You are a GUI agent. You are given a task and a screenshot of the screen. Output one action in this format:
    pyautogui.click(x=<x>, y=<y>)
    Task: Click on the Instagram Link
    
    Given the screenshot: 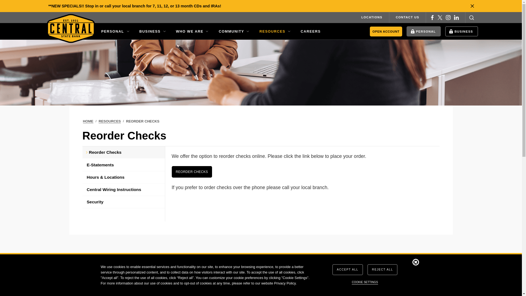 What is the action you would take?
    pyautogui.click(x=448, y=18)
    